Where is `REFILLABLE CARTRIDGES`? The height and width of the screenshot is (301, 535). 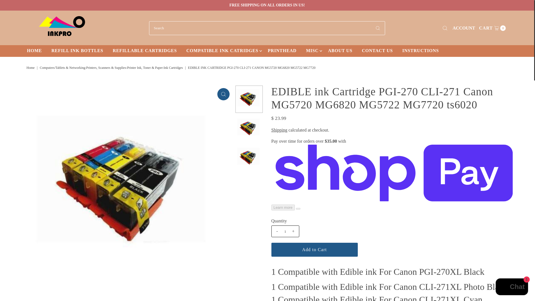
REFILLABLE CARTRIDGES is located at coordinates (145, 51).